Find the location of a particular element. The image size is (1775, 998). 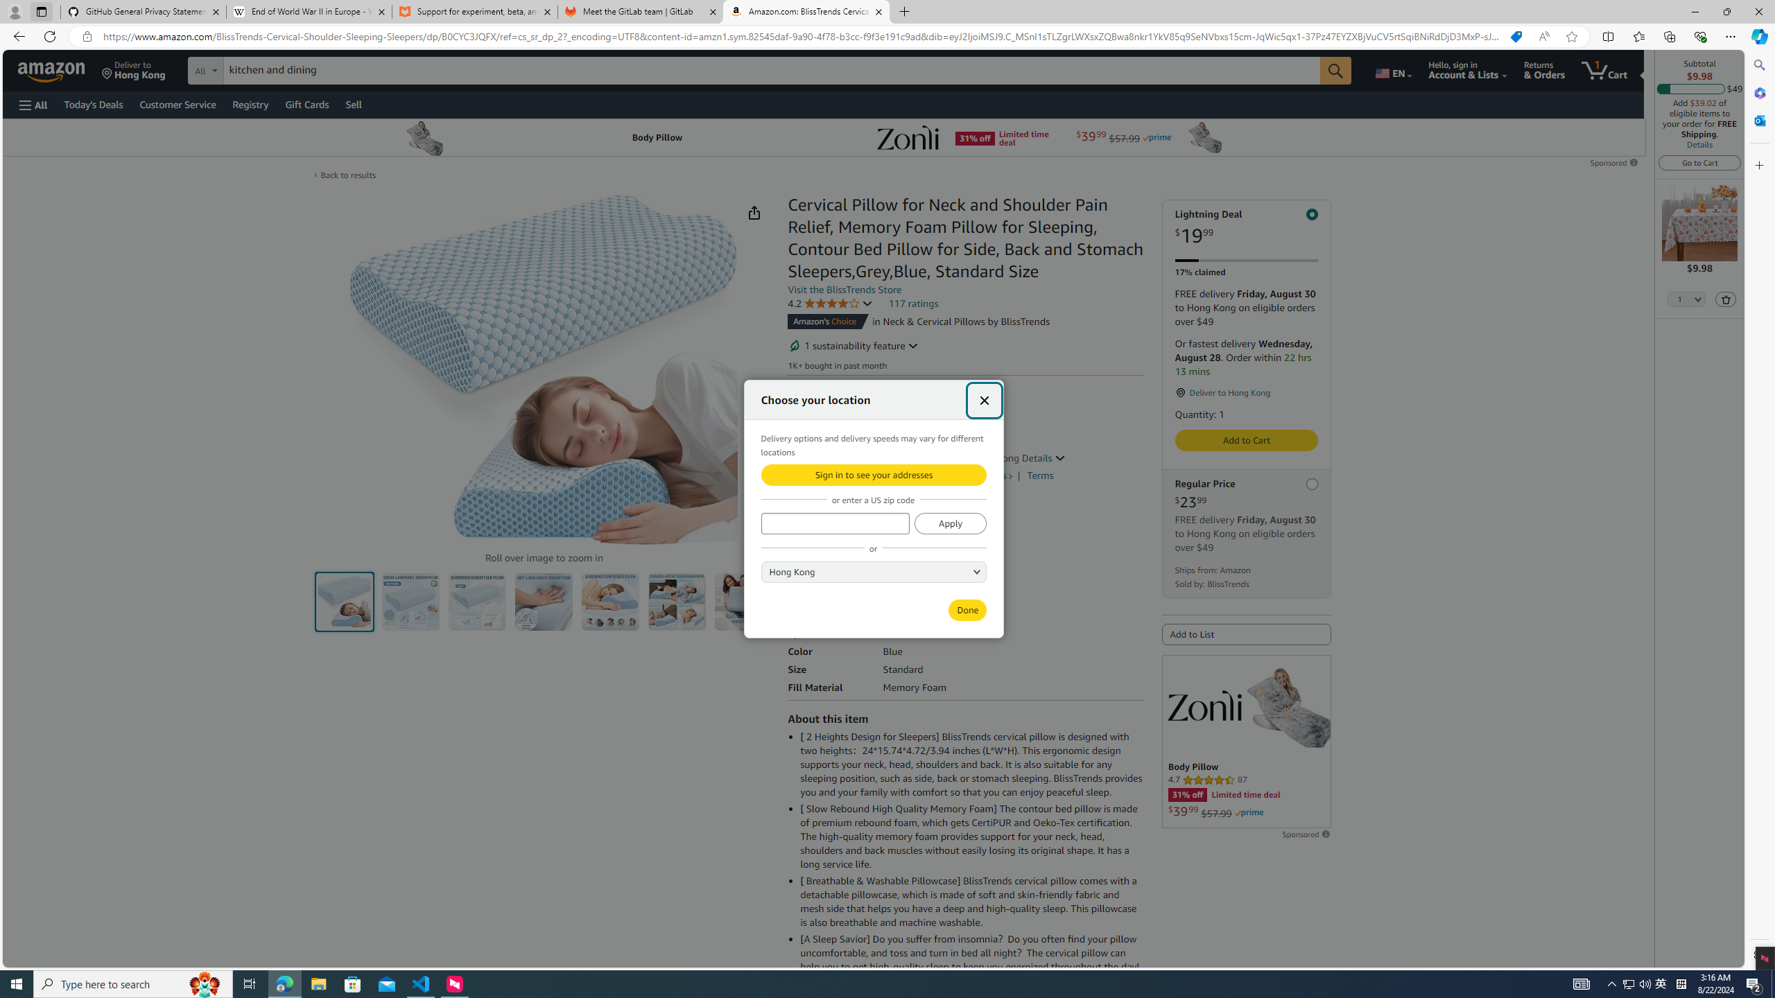

End of World War II in Europe - Wikipedia is located at coordinates (309, 12).